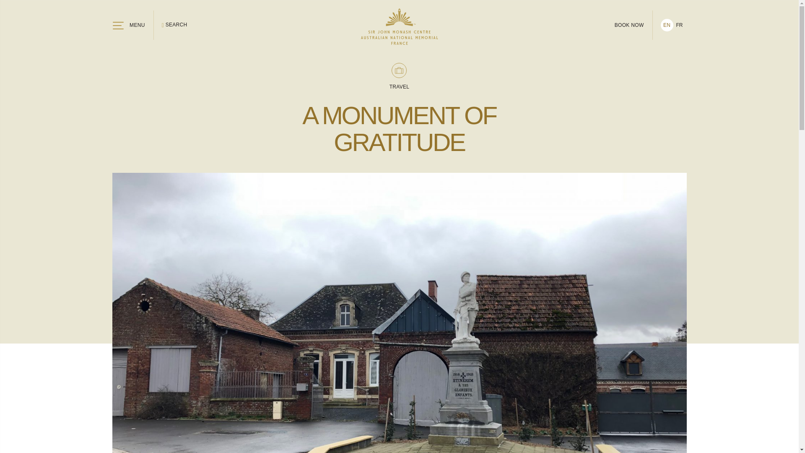 This screenshot has width=805, height=453. What do you see at coordinates (123, 432) in the screenshot?
I see `Sitemap` at bounding box center [123, 432].